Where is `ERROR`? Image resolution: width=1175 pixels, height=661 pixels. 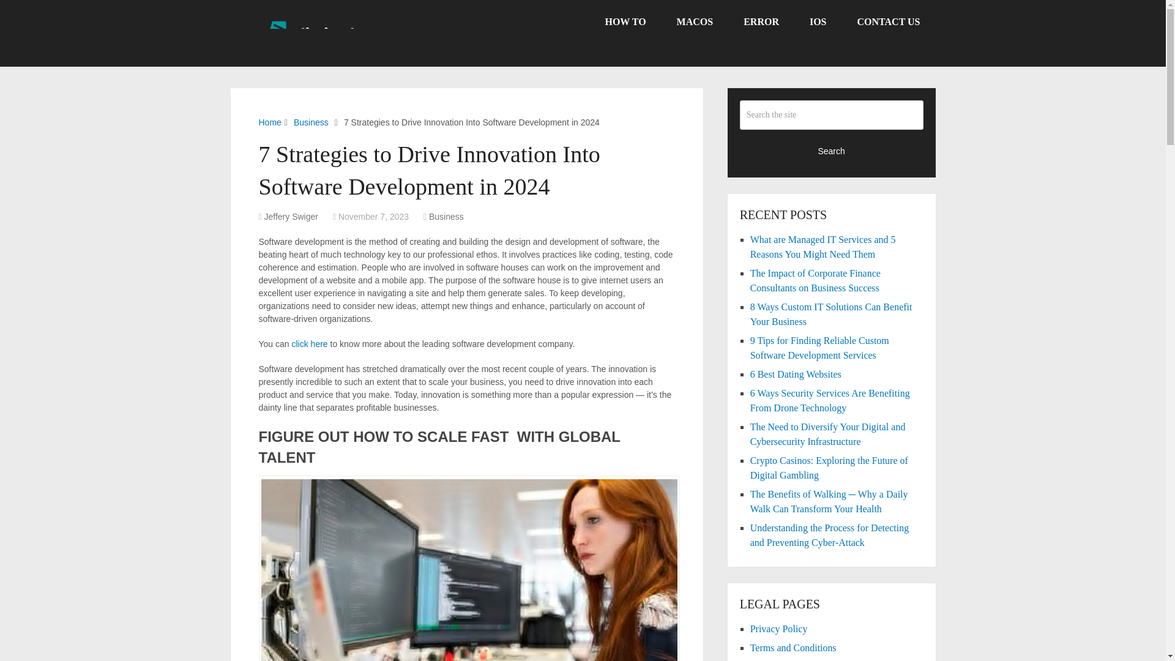
ERROR is located at coordinates (761, 22).